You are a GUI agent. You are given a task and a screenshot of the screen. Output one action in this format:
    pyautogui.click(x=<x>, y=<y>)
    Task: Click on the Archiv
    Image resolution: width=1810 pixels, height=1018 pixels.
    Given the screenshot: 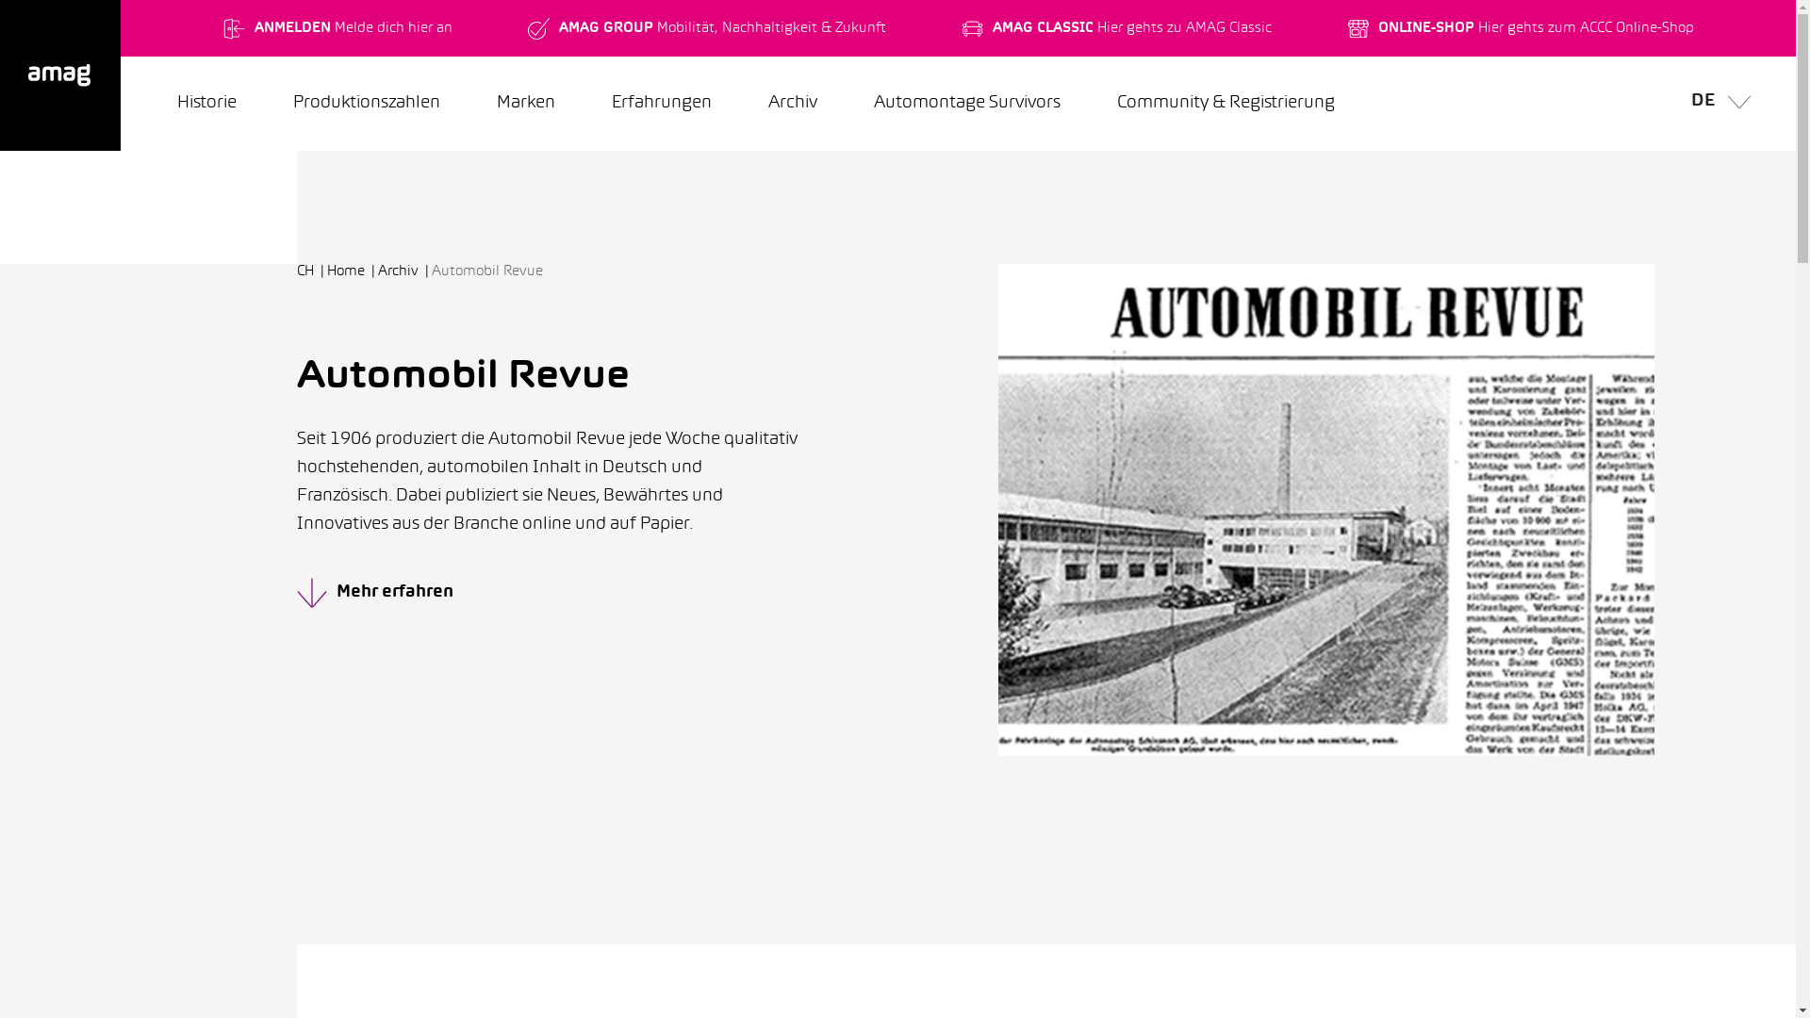 What is the action you would take?
    pyautogui.click(x=793, y=104)
    